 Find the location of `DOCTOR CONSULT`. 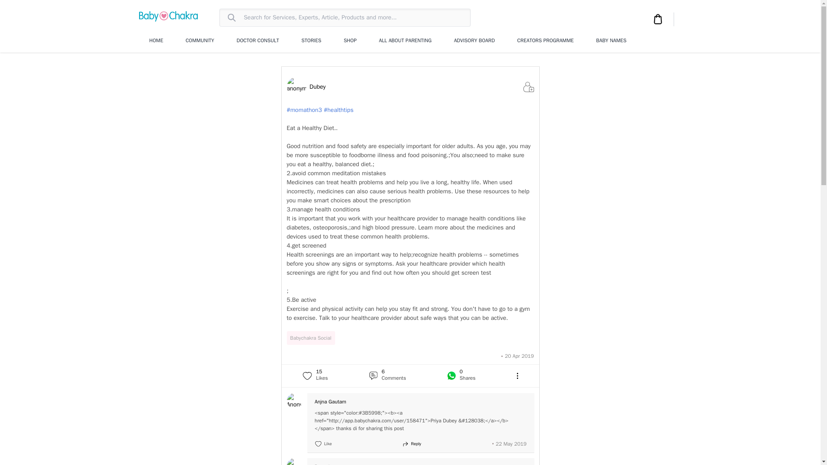

DOCTOR CONSULT is located at coordinates (258, 40).